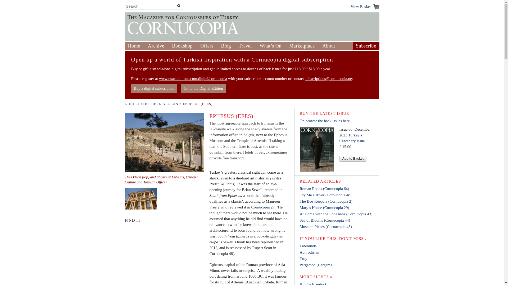 This screenshot has width=508, height=285. What do you see at coordinates (207, 46) in the screenshot?
I see `Offers` at bounding box center [207, 46].